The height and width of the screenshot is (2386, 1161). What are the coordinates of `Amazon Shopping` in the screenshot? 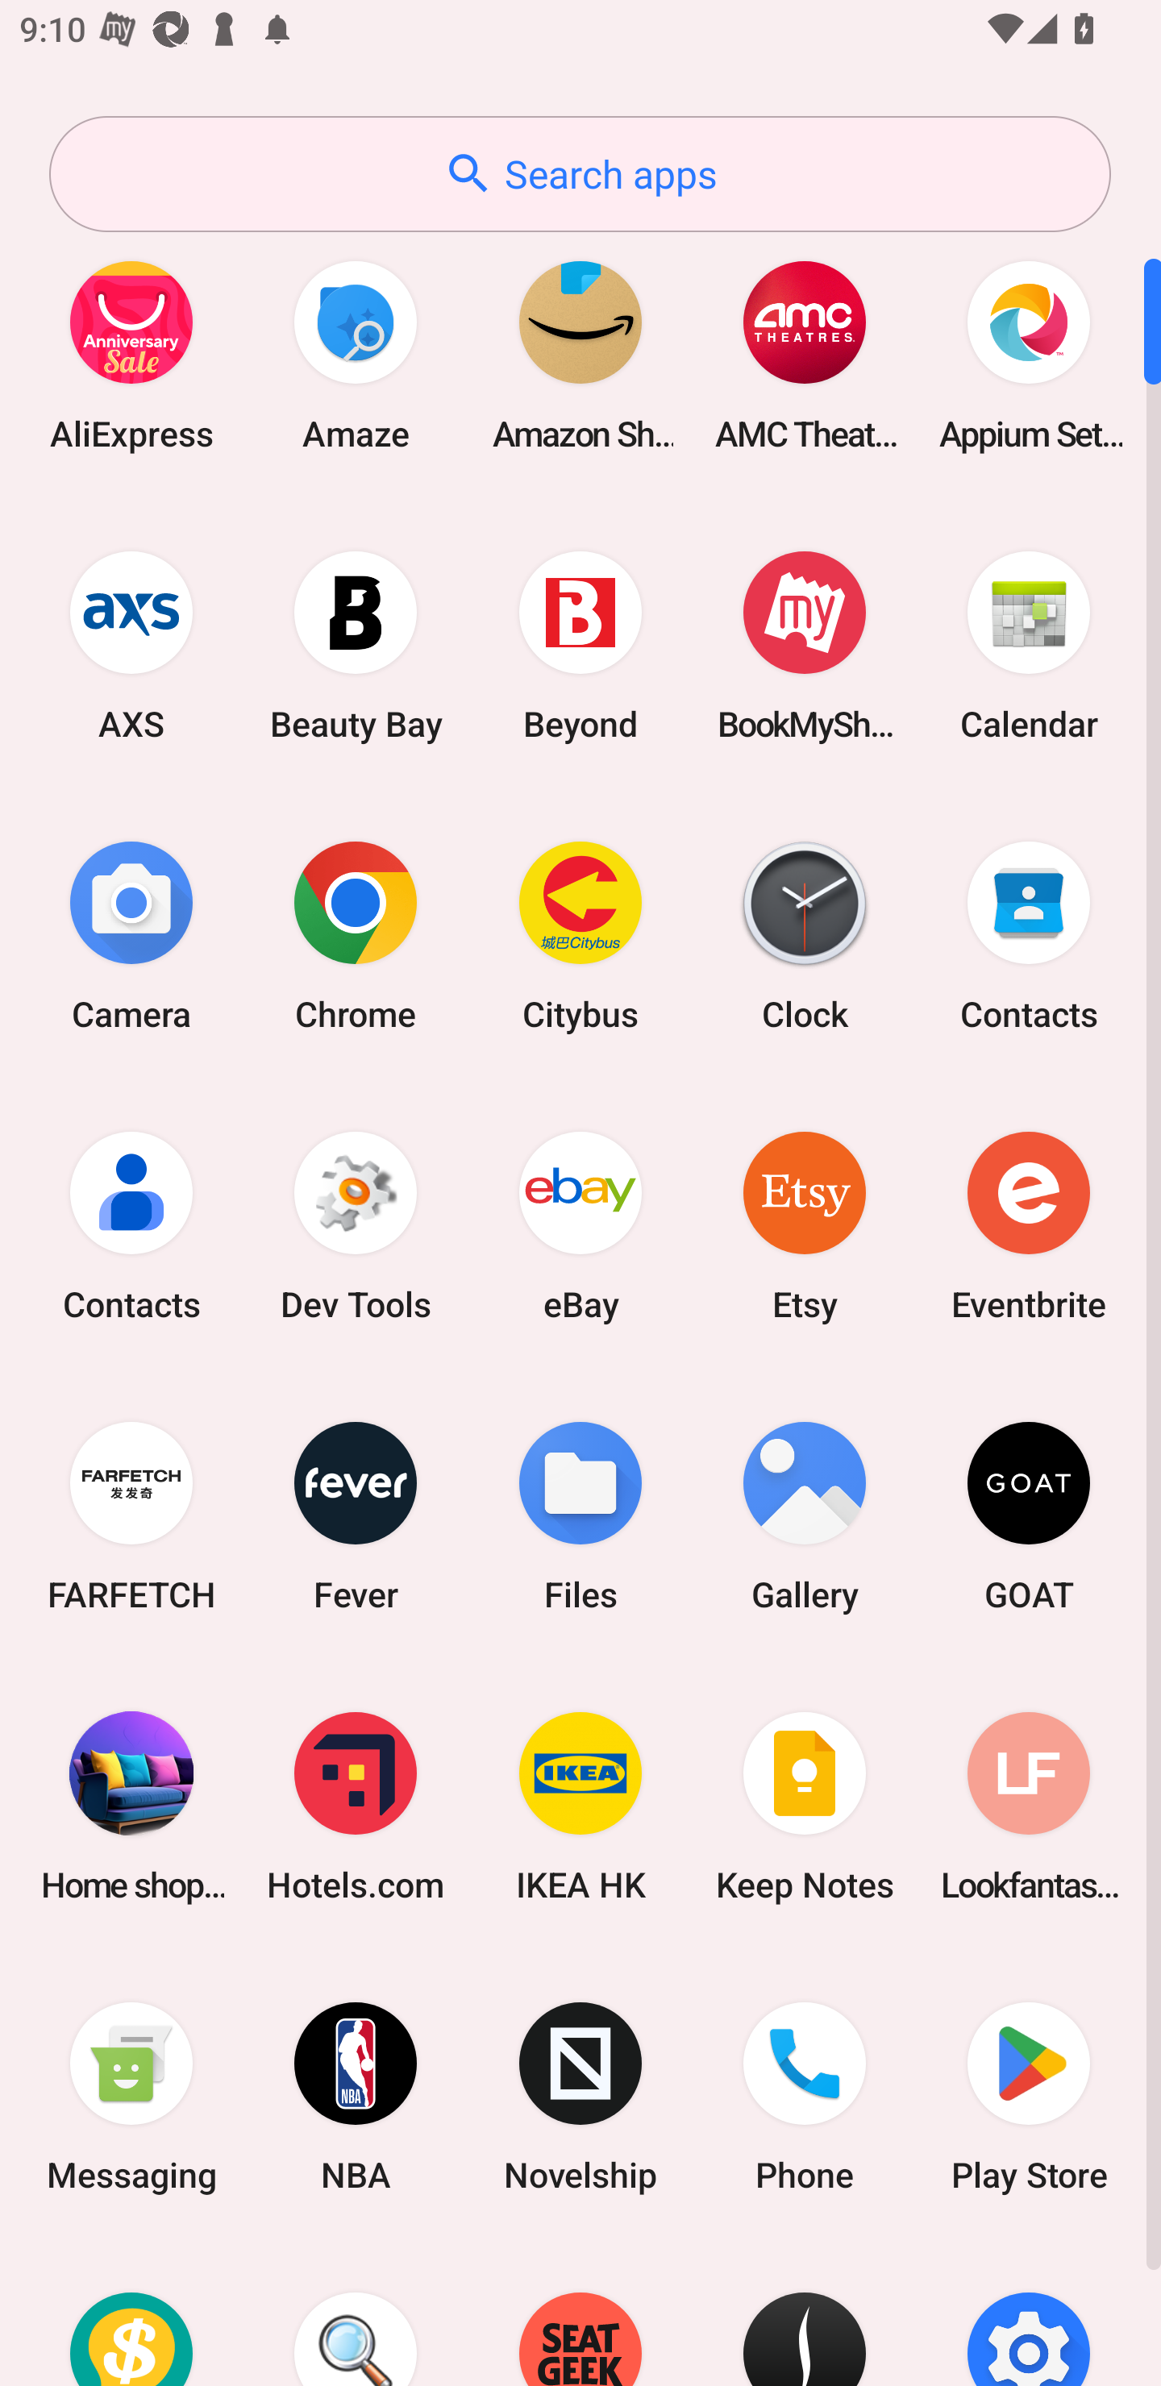 It's located at (580, 355).